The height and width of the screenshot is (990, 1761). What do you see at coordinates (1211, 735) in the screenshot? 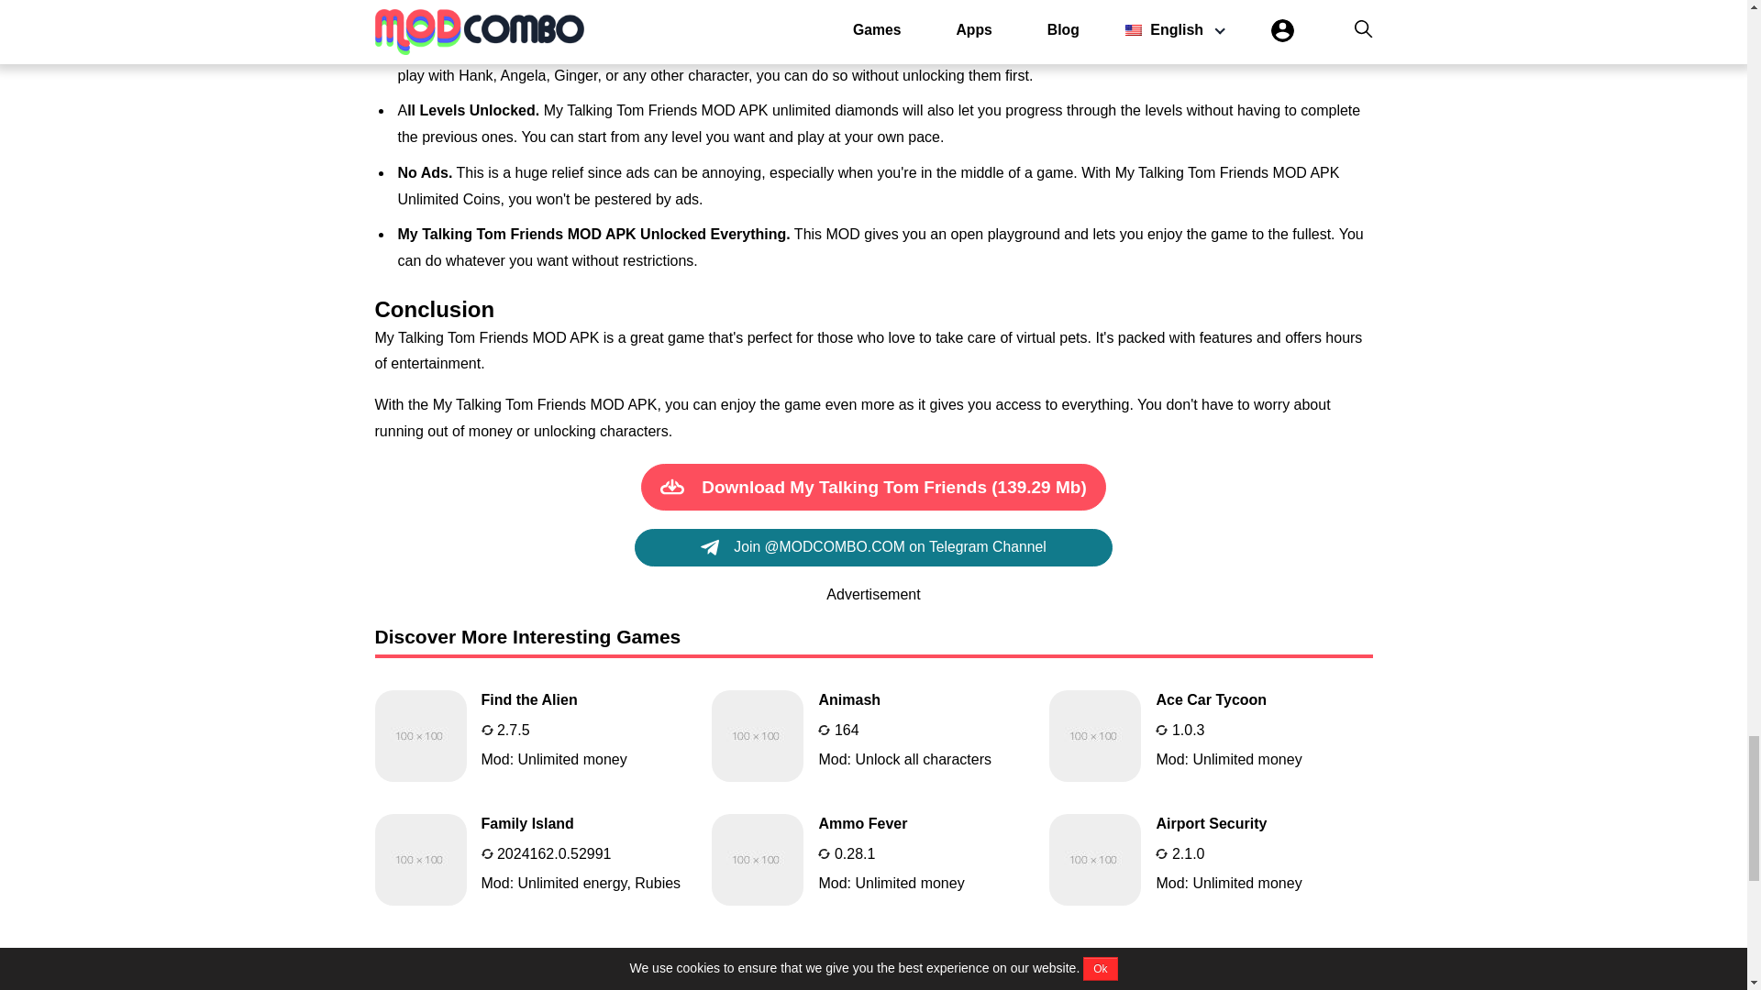
I see `Ace Car Tycoon` at bounding box center [1211, 735].